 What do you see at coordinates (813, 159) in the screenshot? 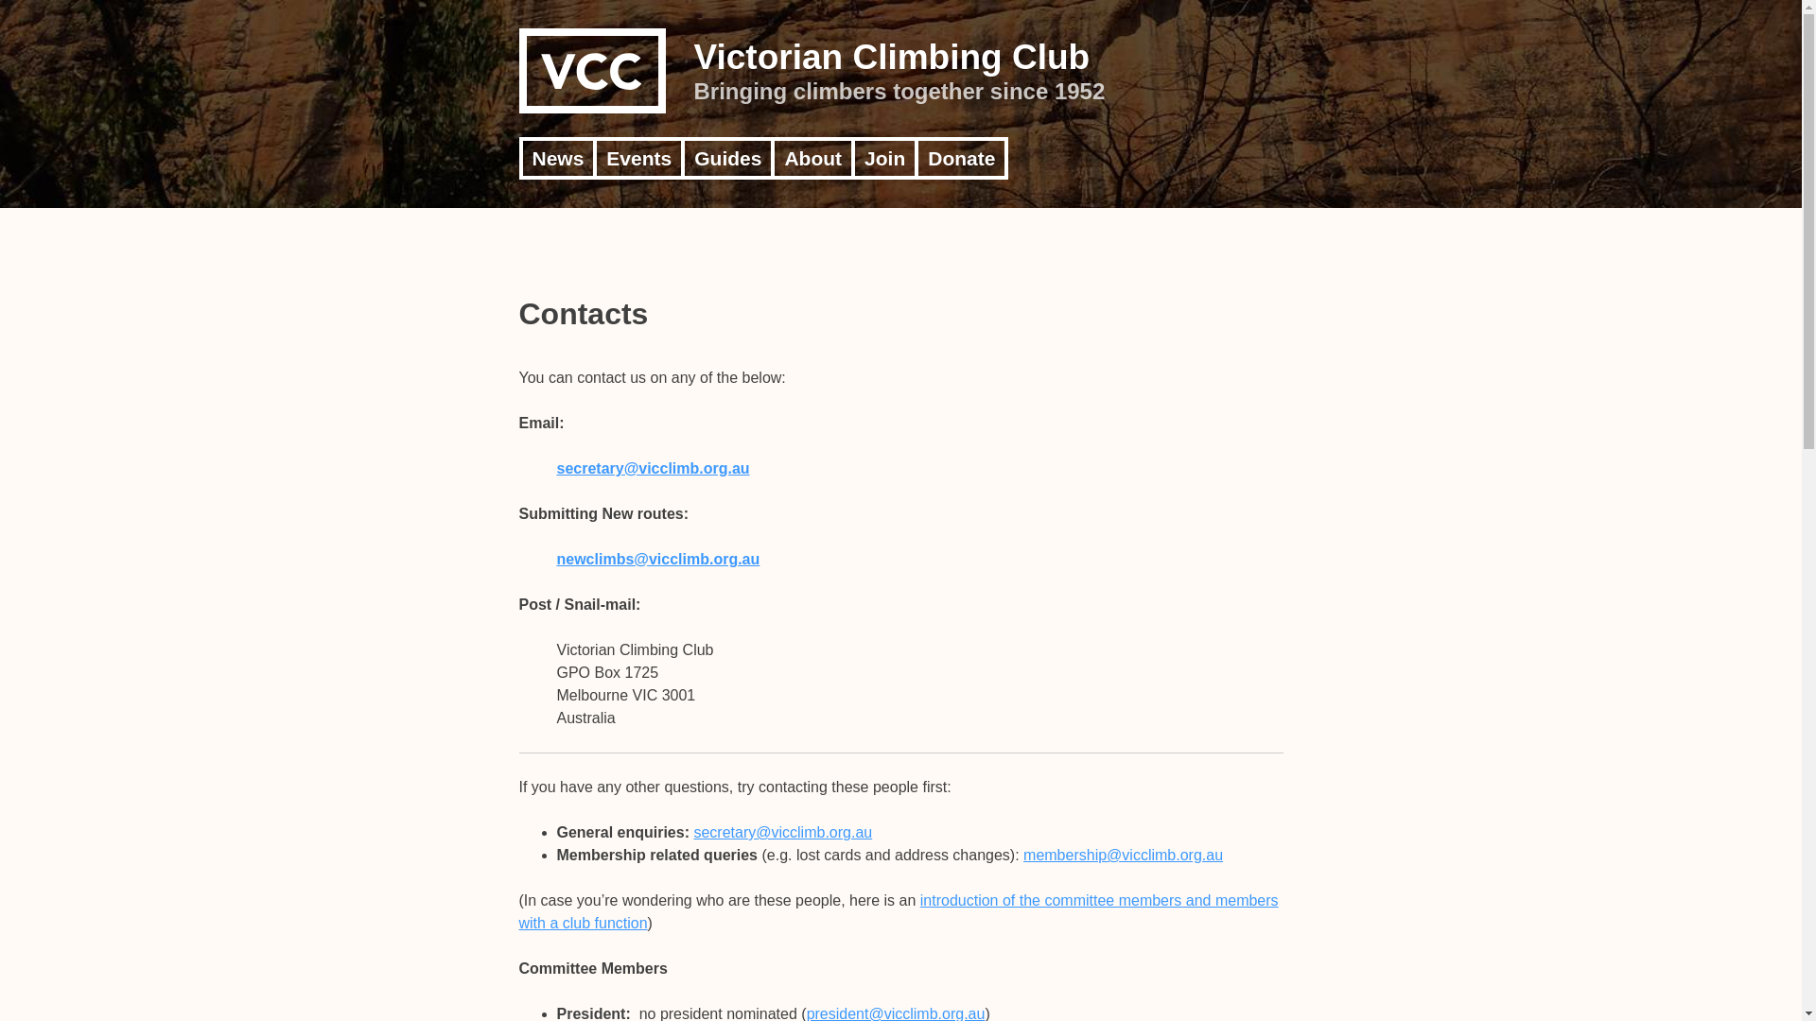
I see `About` at bounding box center [813, 159].